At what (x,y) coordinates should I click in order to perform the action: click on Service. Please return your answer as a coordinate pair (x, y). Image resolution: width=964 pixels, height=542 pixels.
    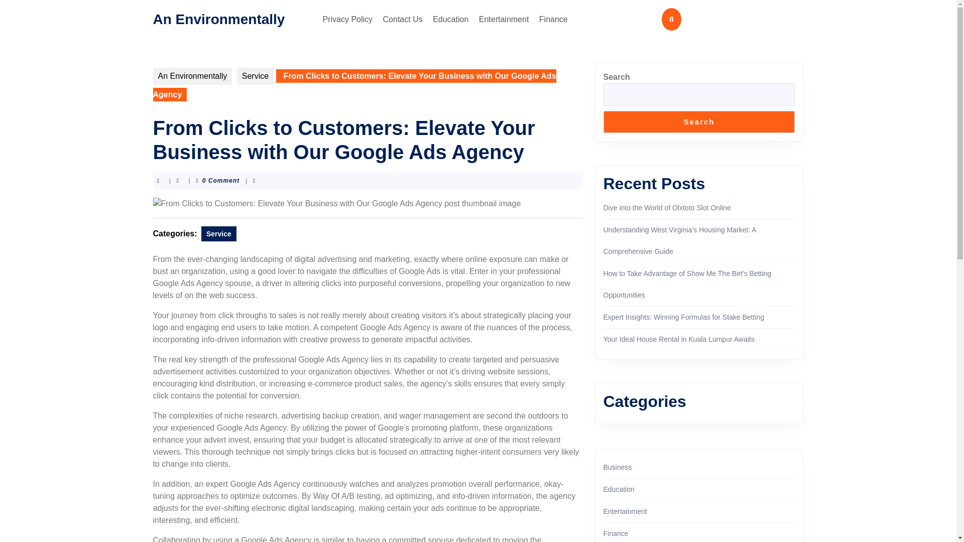
    Looking at the image, I should click on (255, 76).